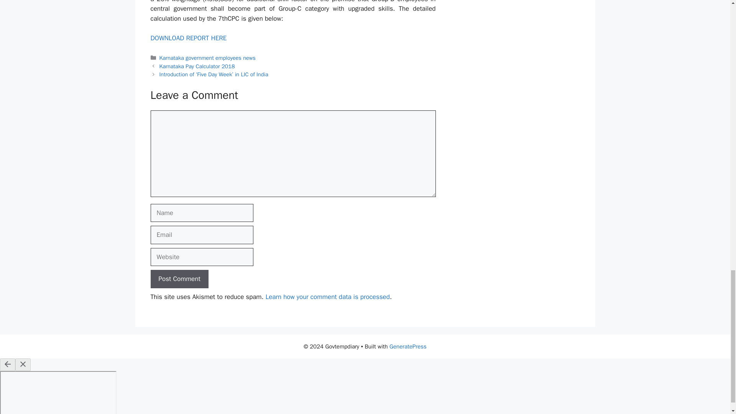  What do you see at coordinates (188, 38) in the screenshot?
I see `DOWNLOAD REPORT HERE` at bounding box center [188, 38].